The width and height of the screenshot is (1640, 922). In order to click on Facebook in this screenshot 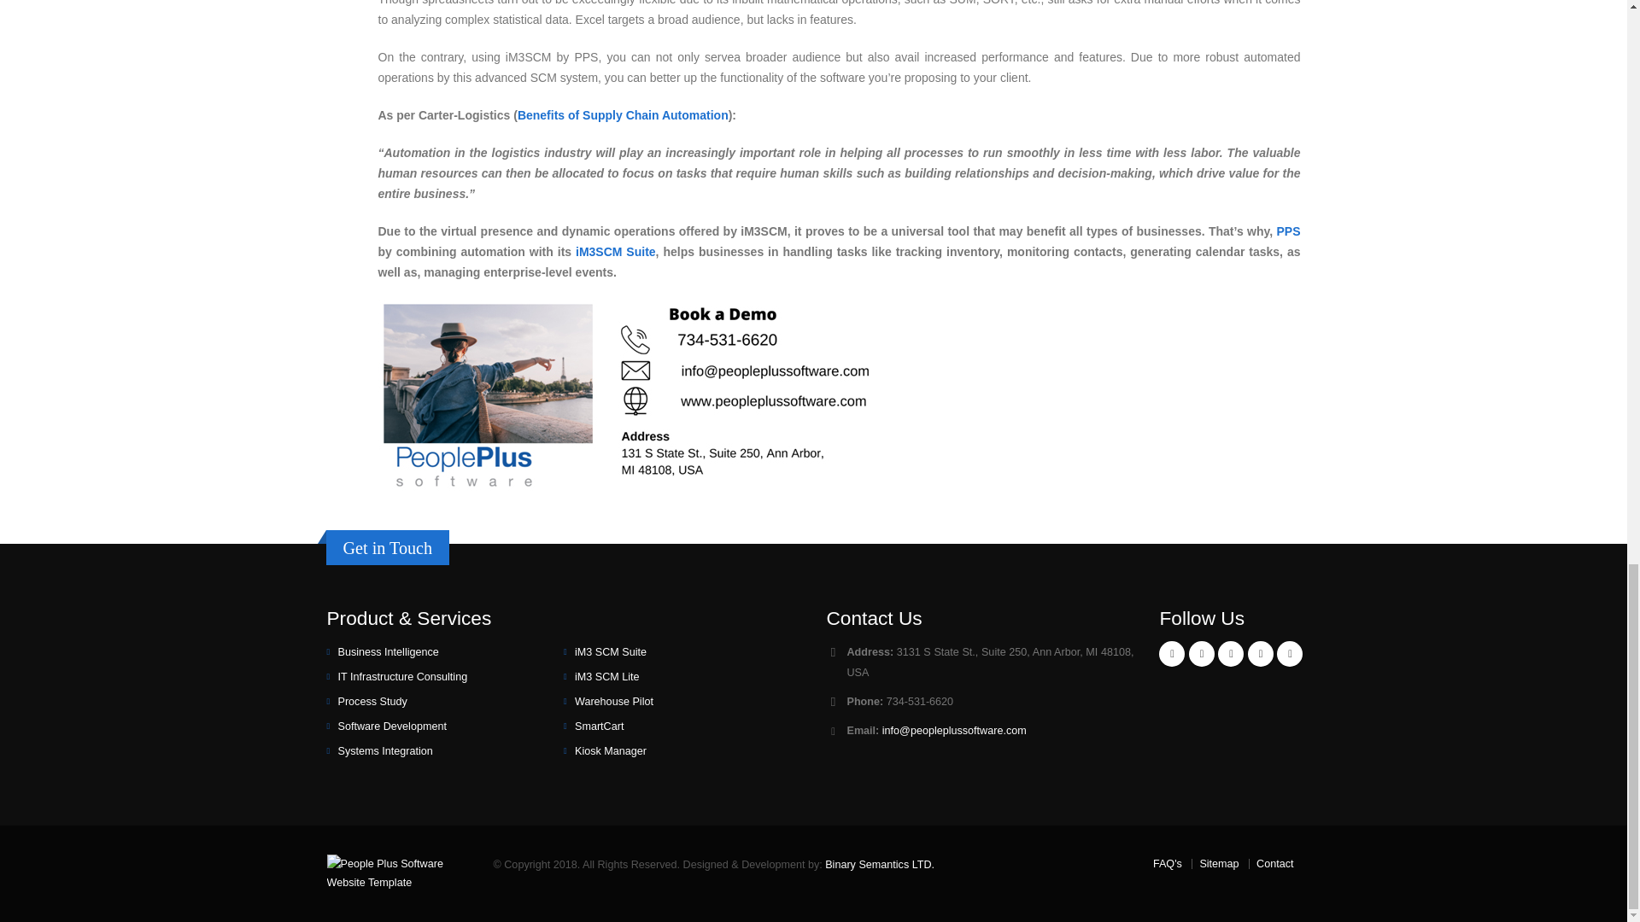, I will do `click(1172, 653)`.